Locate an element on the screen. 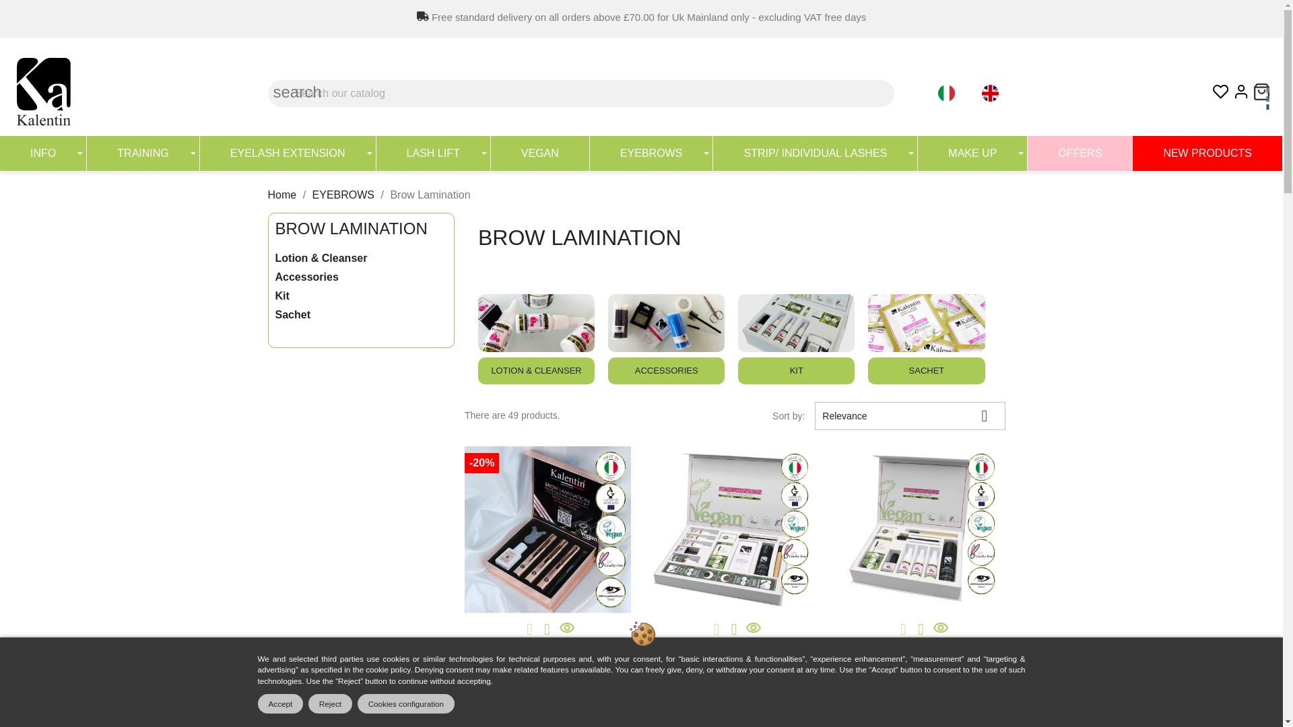  Cart is located at coordinates (1262, 92).